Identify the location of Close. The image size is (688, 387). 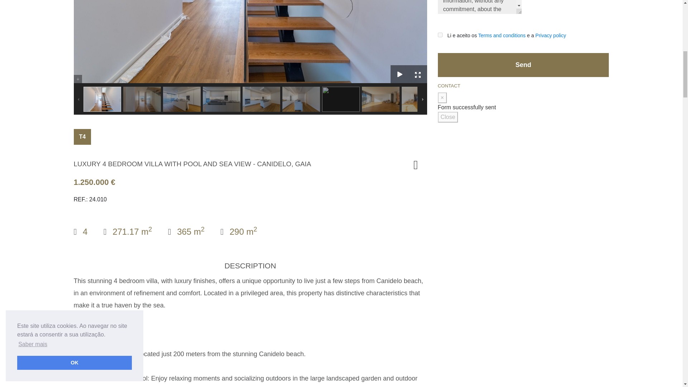
(448, 117).